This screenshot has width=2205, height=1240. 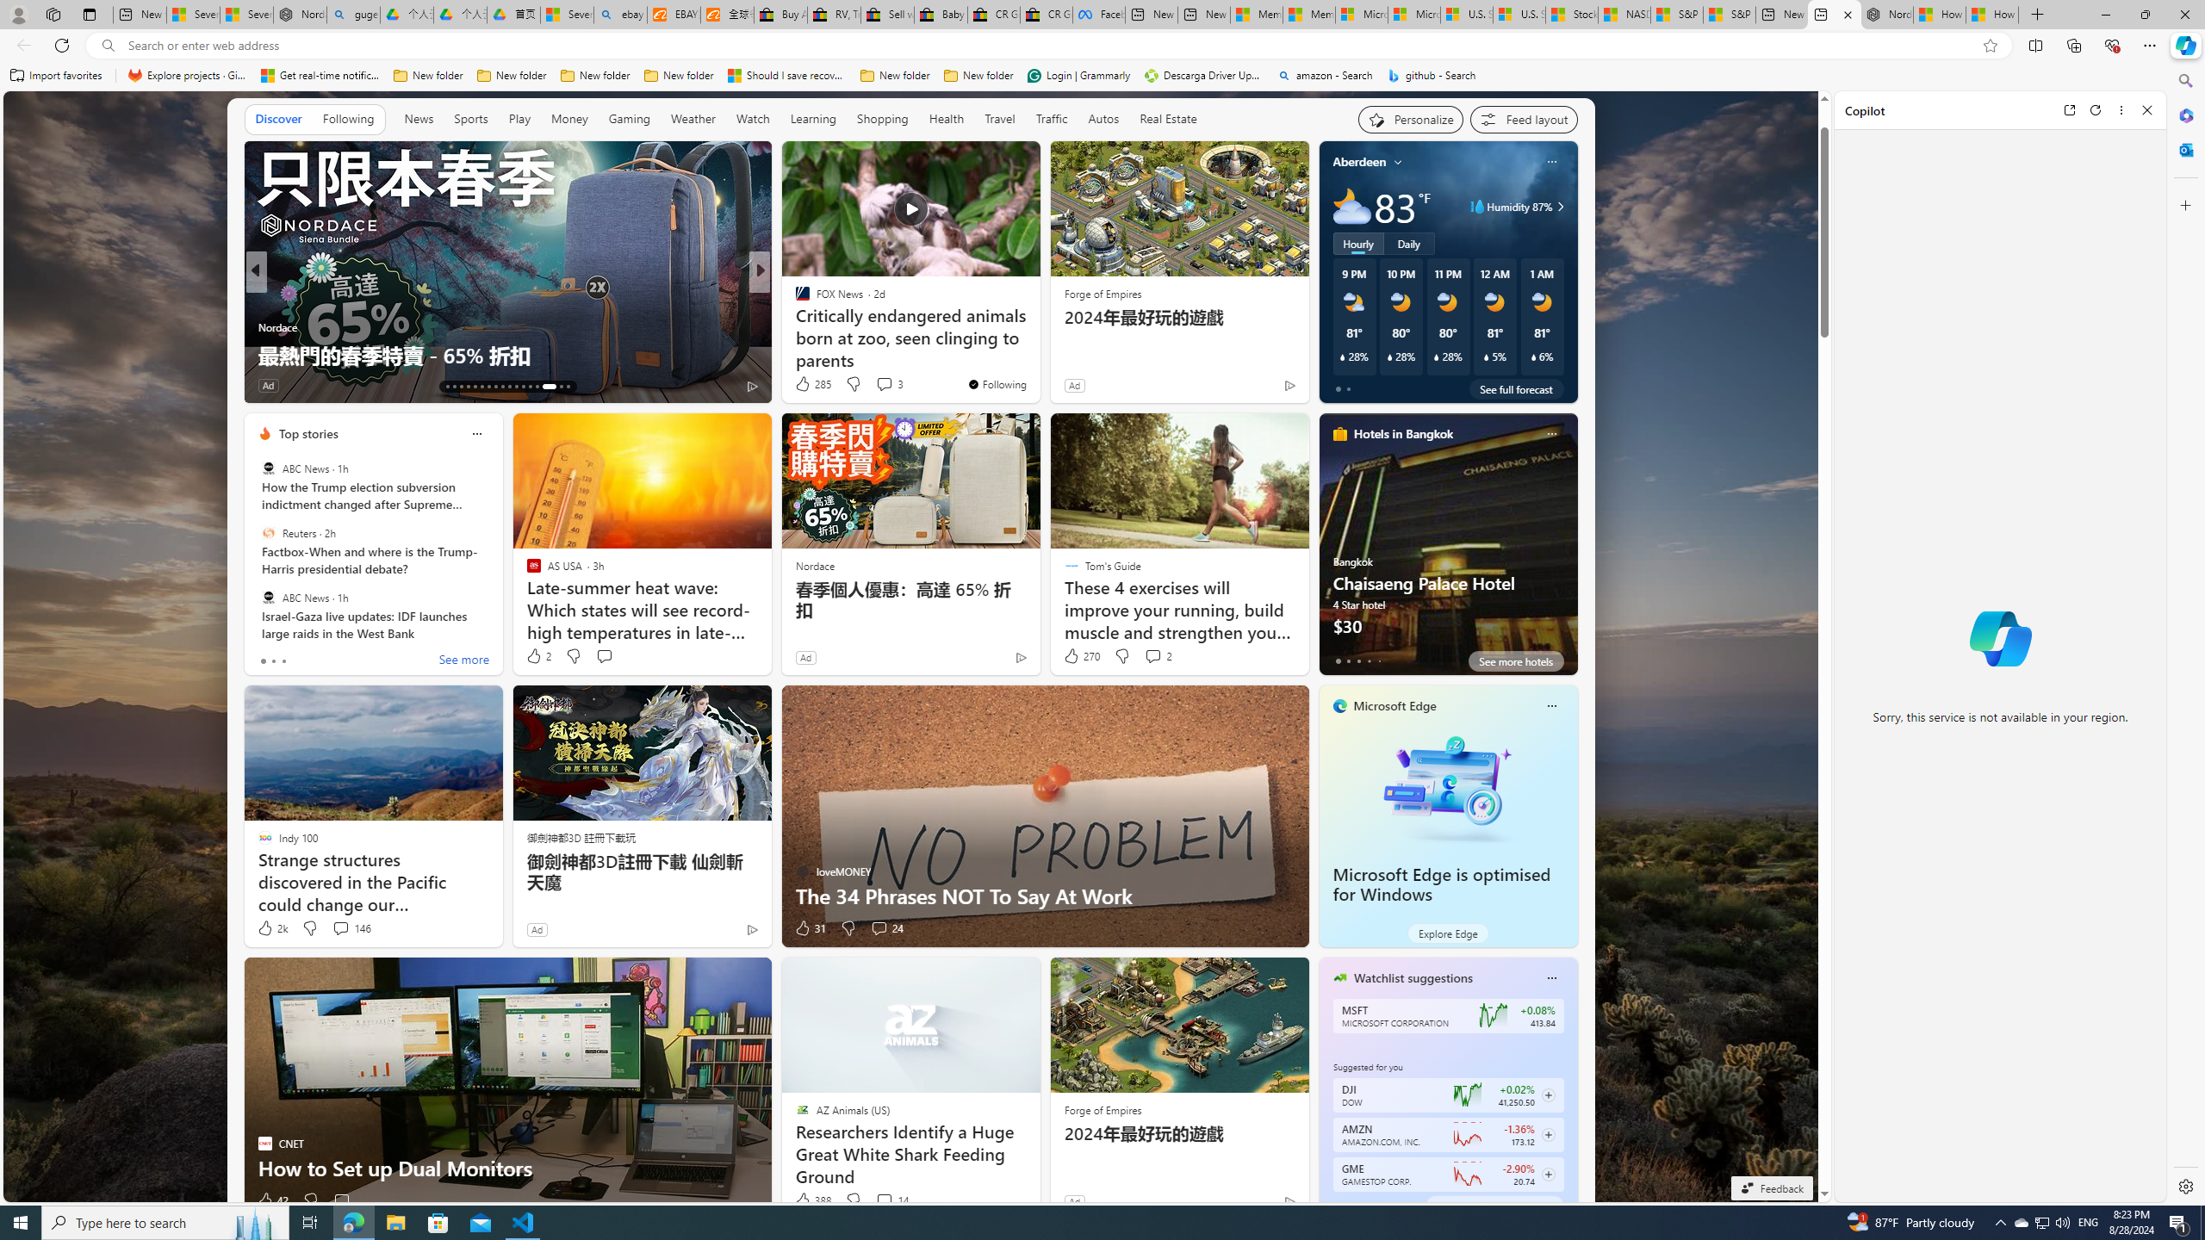 I want to click on View comments 146 Comment, so click(x=350, y=928).